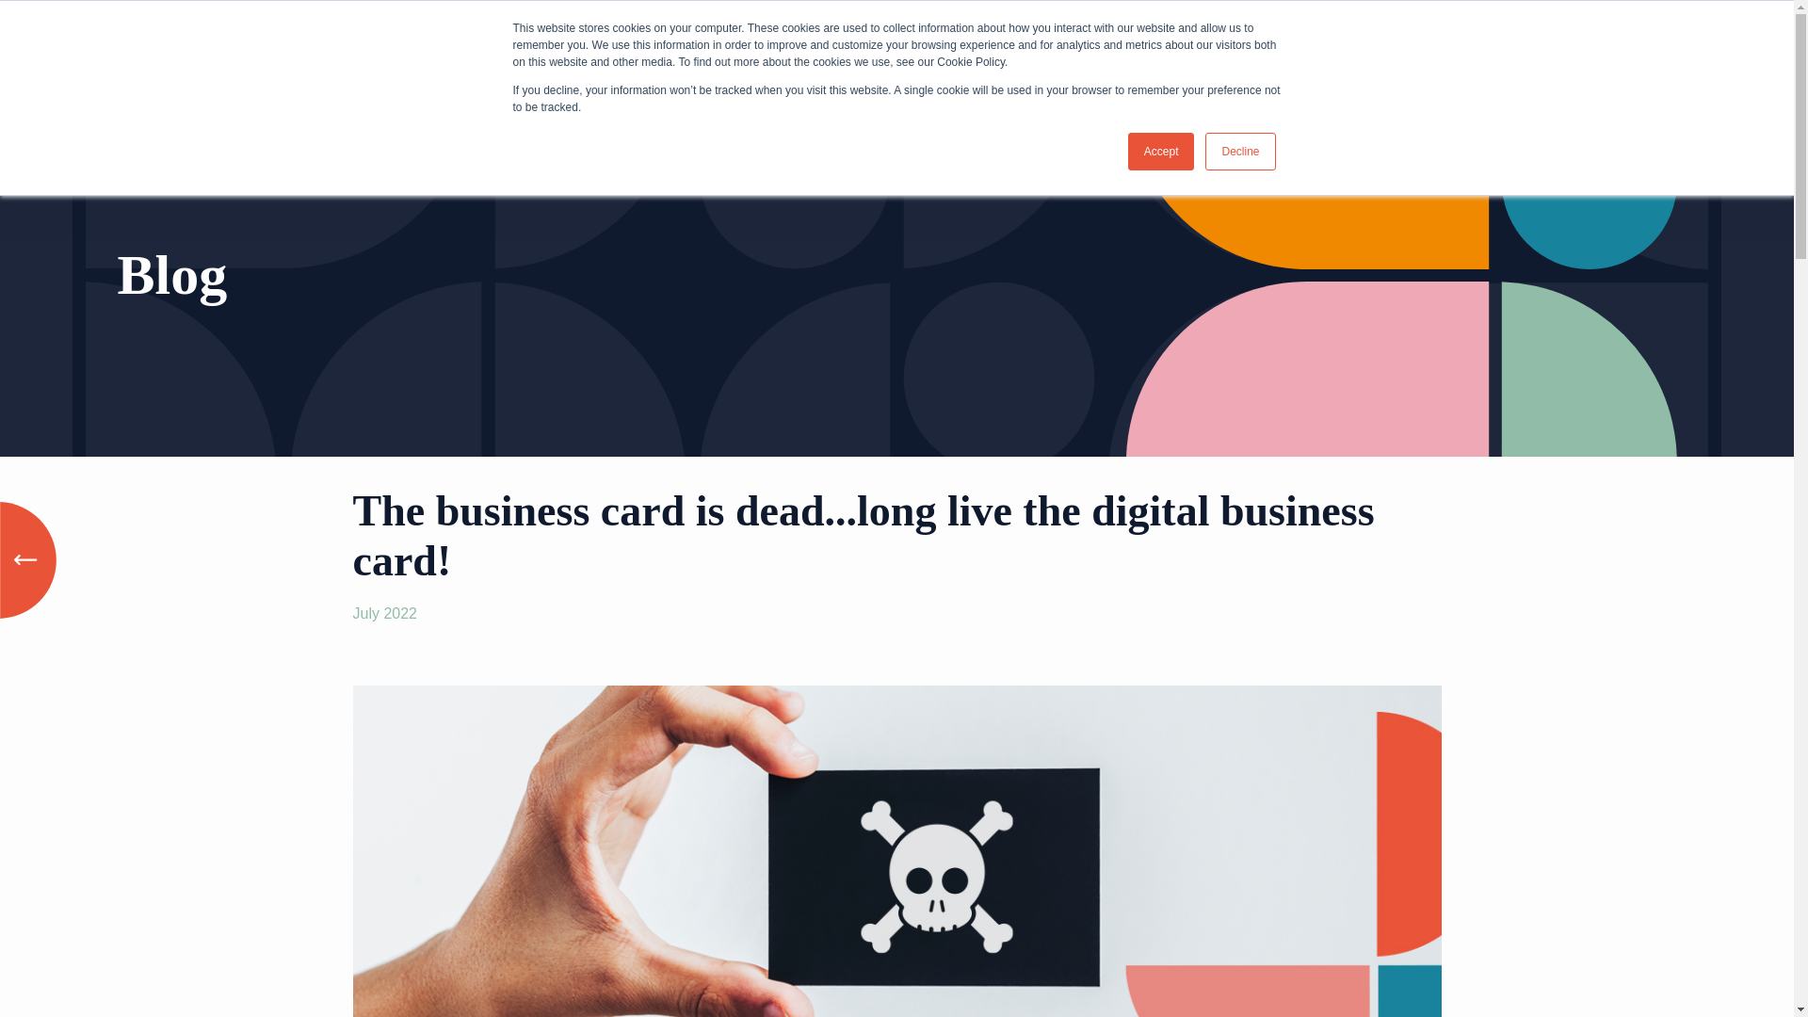 The height and width of the screenshot is (1017, 1808). What do you see at coordinates (1162, 152) in the screenshot?
I see `Accept` at bounding box center [1162, 152].